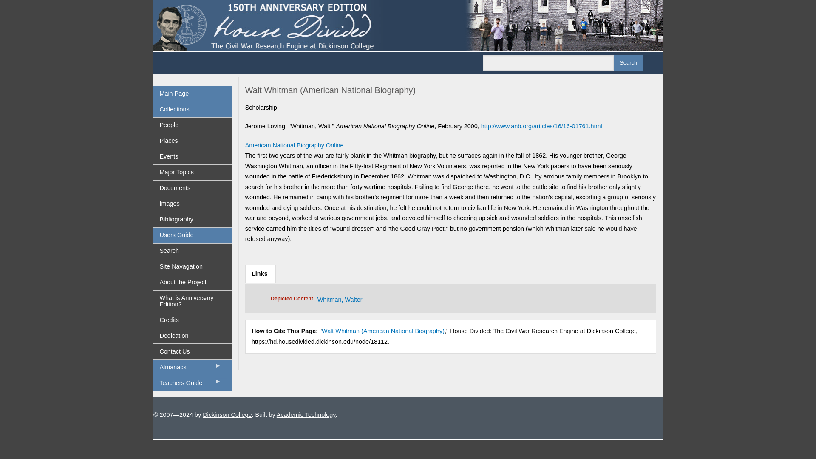 This screenshot has width=816, height=459. What do you see at coordinates (192, 282) in the screenshot?
I see `About the Project` at bounding box center [192, 282].